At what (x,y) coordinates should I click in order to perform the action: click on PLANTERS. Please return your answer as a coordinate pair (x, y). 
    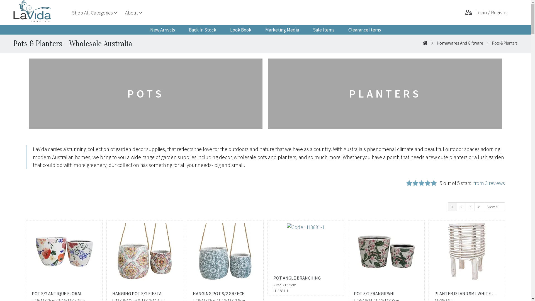
    Looking at the image, I should click on (385, 94).